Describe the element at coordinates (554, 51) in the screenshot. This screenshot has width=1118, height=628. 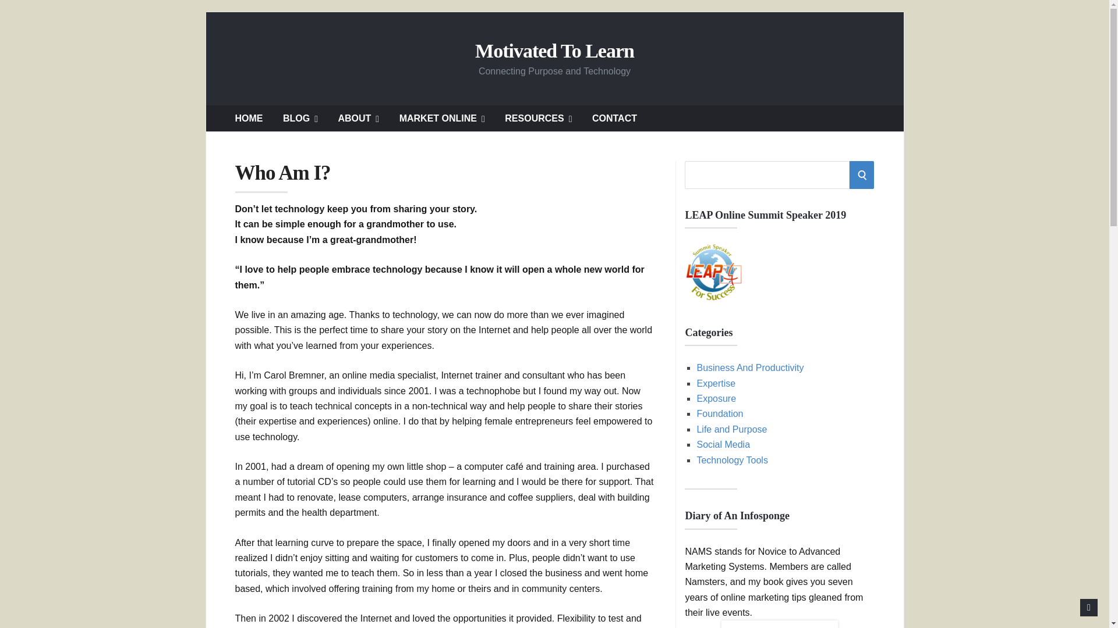
I see `Motivated To Learn` at that location.